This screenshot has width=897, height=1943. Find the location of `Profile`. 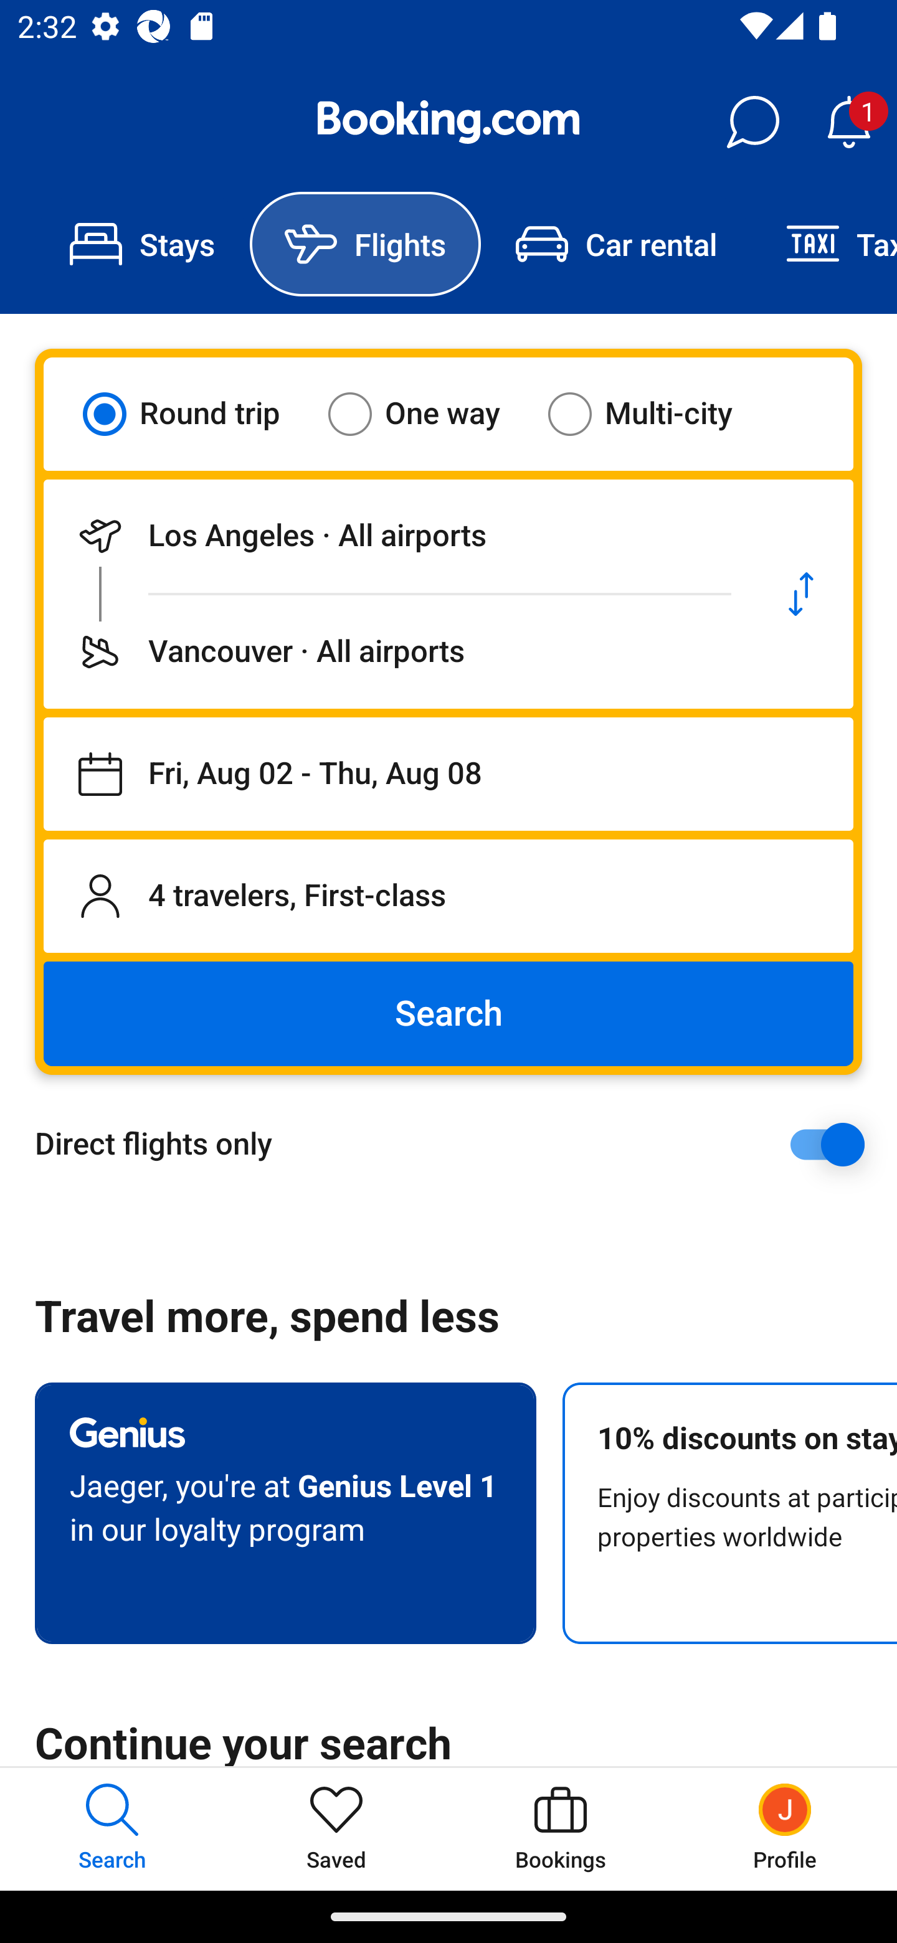

Profile is located at coordinates (785, 1828).